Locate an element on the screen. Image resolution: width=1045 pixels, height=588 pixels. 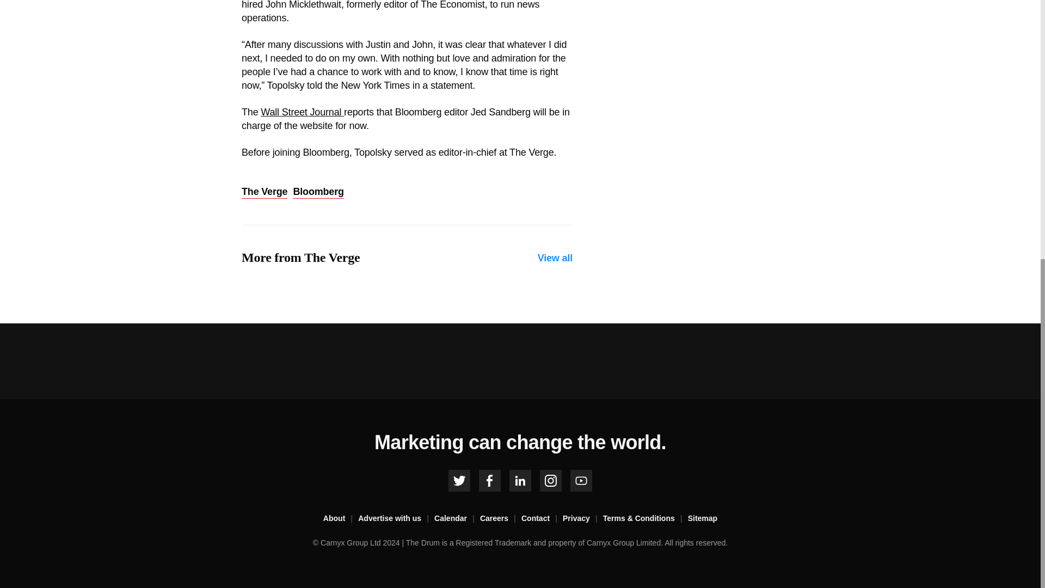
Careers is located at coordinates (501, 518).